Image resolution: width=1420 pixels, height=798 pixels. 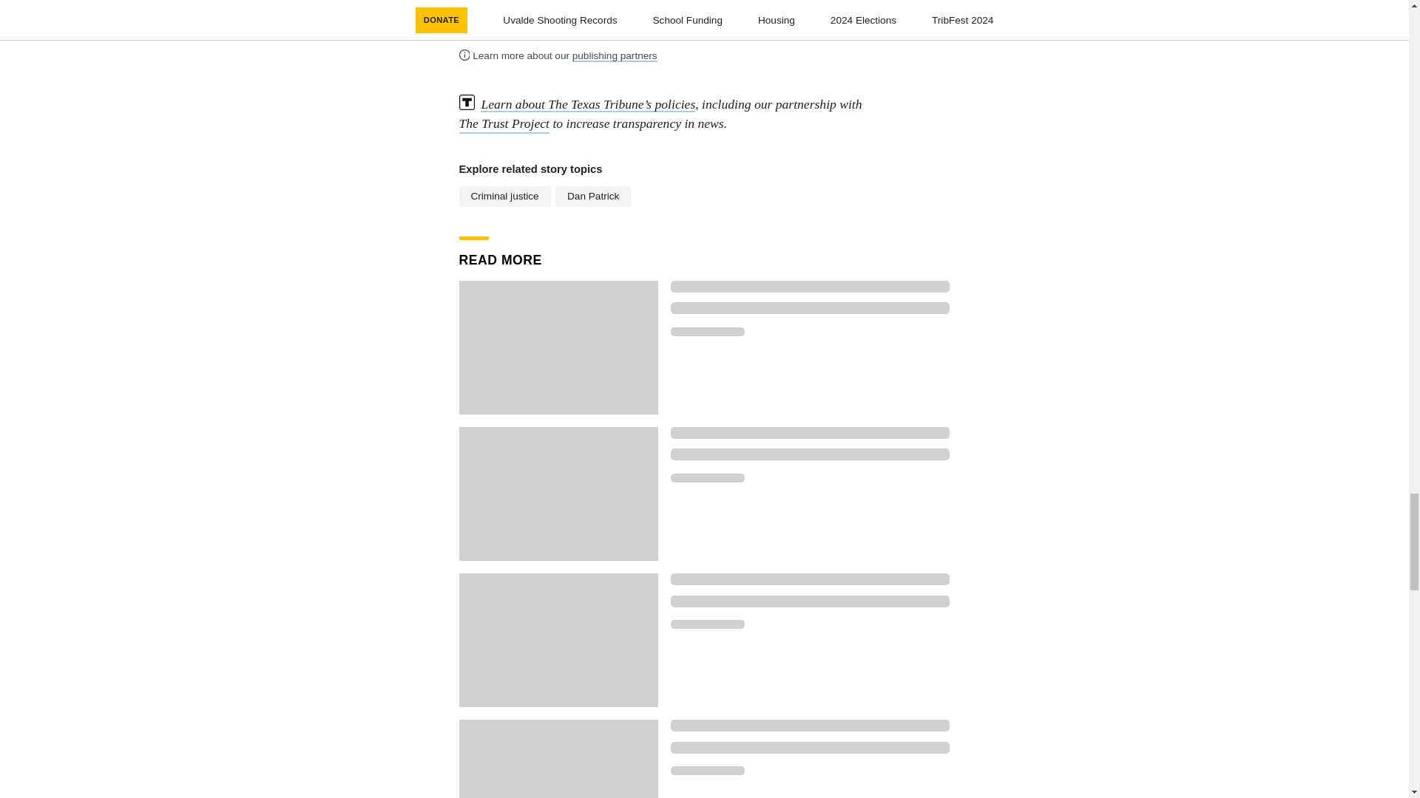 I want to click on Loading indicator, so click(x=707, y=478).